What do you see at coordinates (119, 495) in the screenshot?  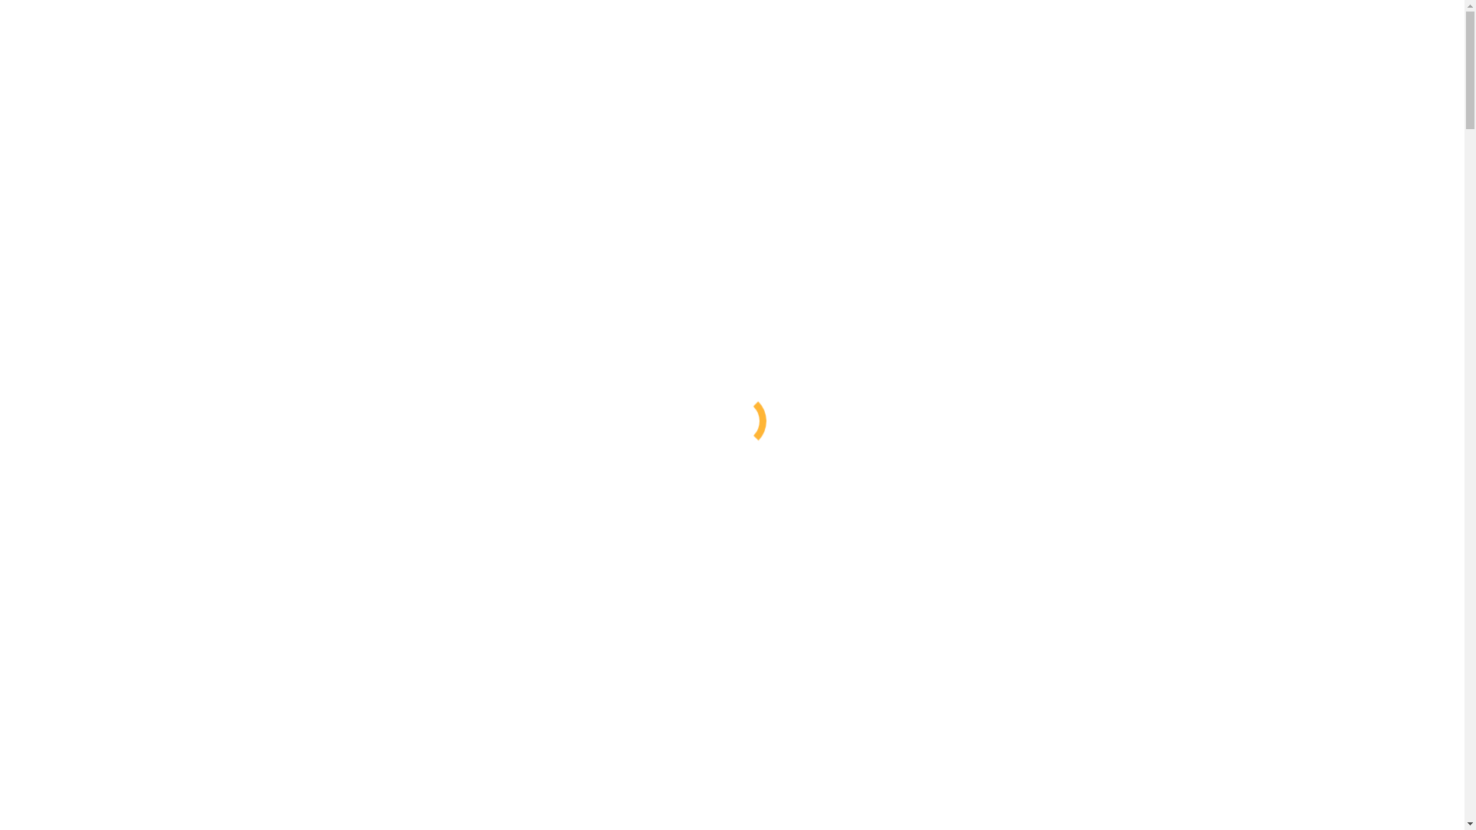 I see `Fixed Term Deposits` at bounding box center [119, 495].